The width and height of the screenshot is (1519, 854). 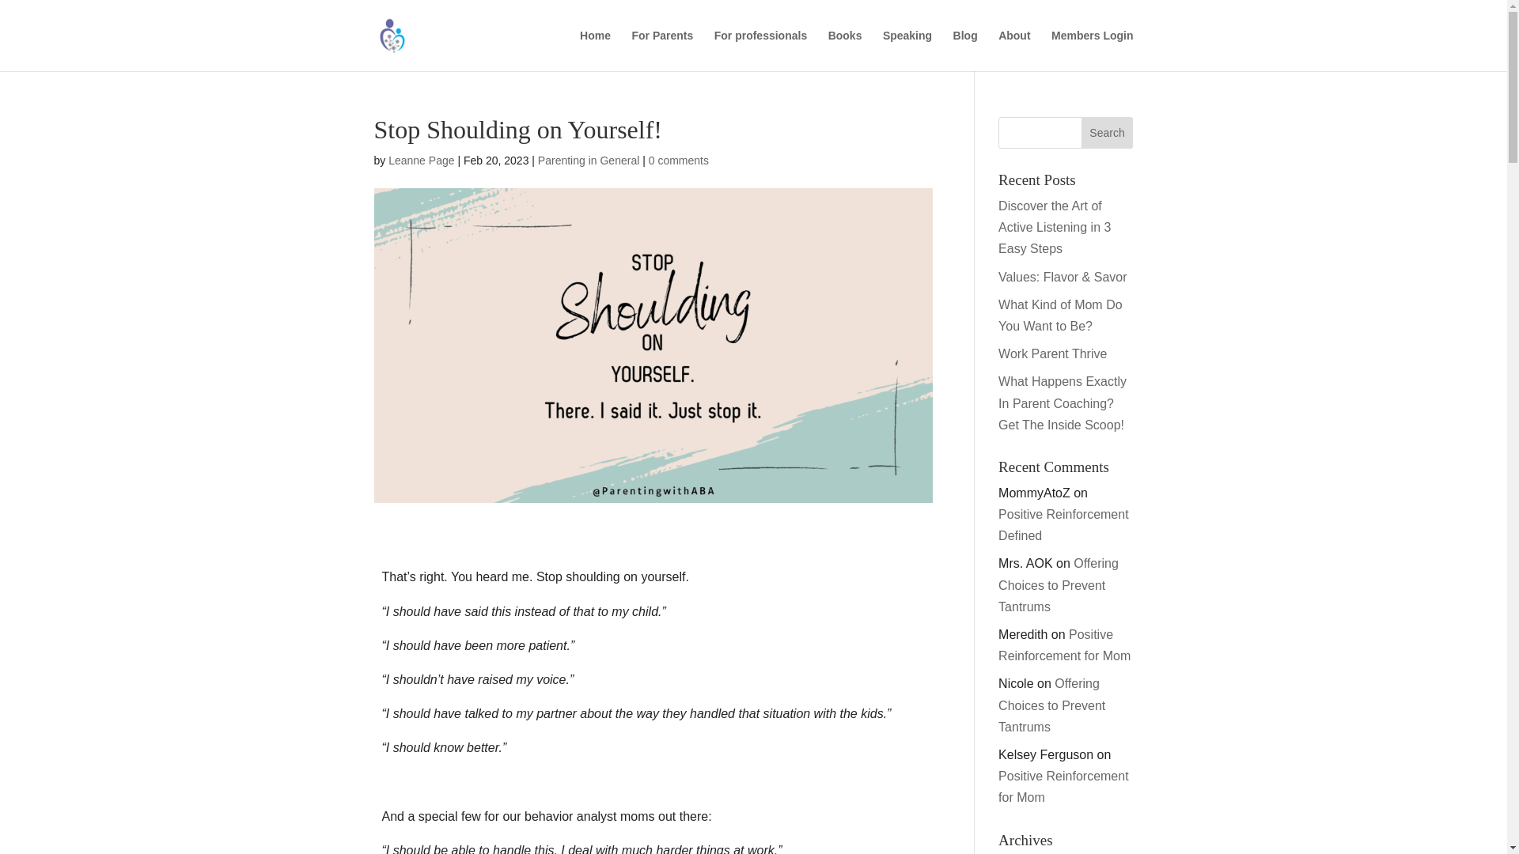 What do you see at coordinates (1063, 787) in the screenshot?
I see `Positive Reinforcement for Mom` at bounding box center [1063, 787].